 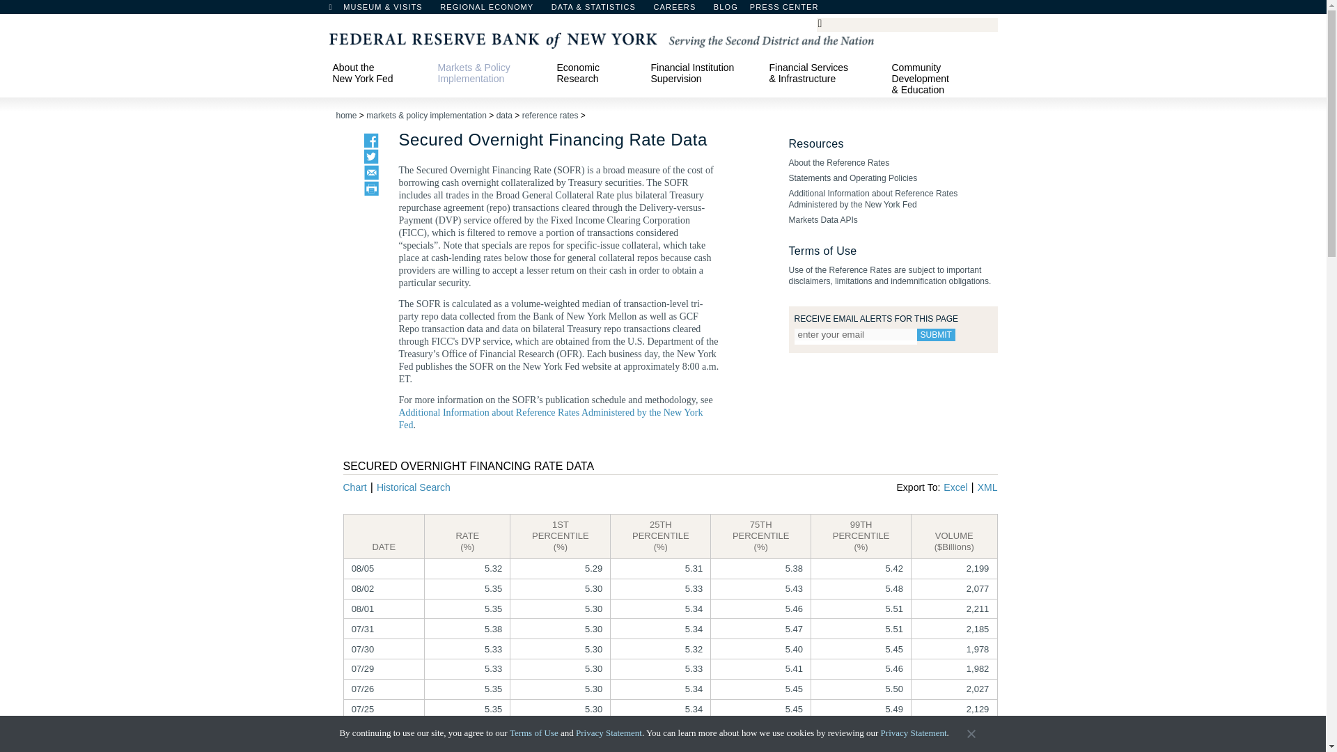 What do you see at coordinates (791, 10) in the screenshot?
I see `PRESS CENTER` at bounding box center [791, 10].